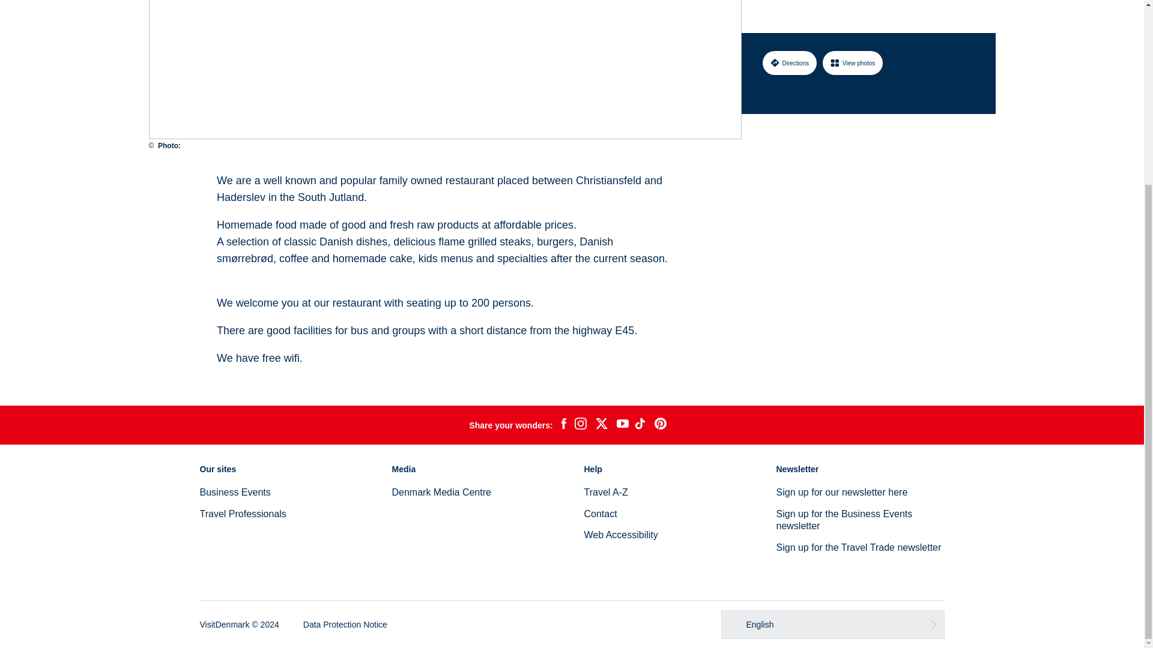  Describe the element at coordinates (842, 492) in the screenshot. I see `Sign up for our newsletter here` at that location.